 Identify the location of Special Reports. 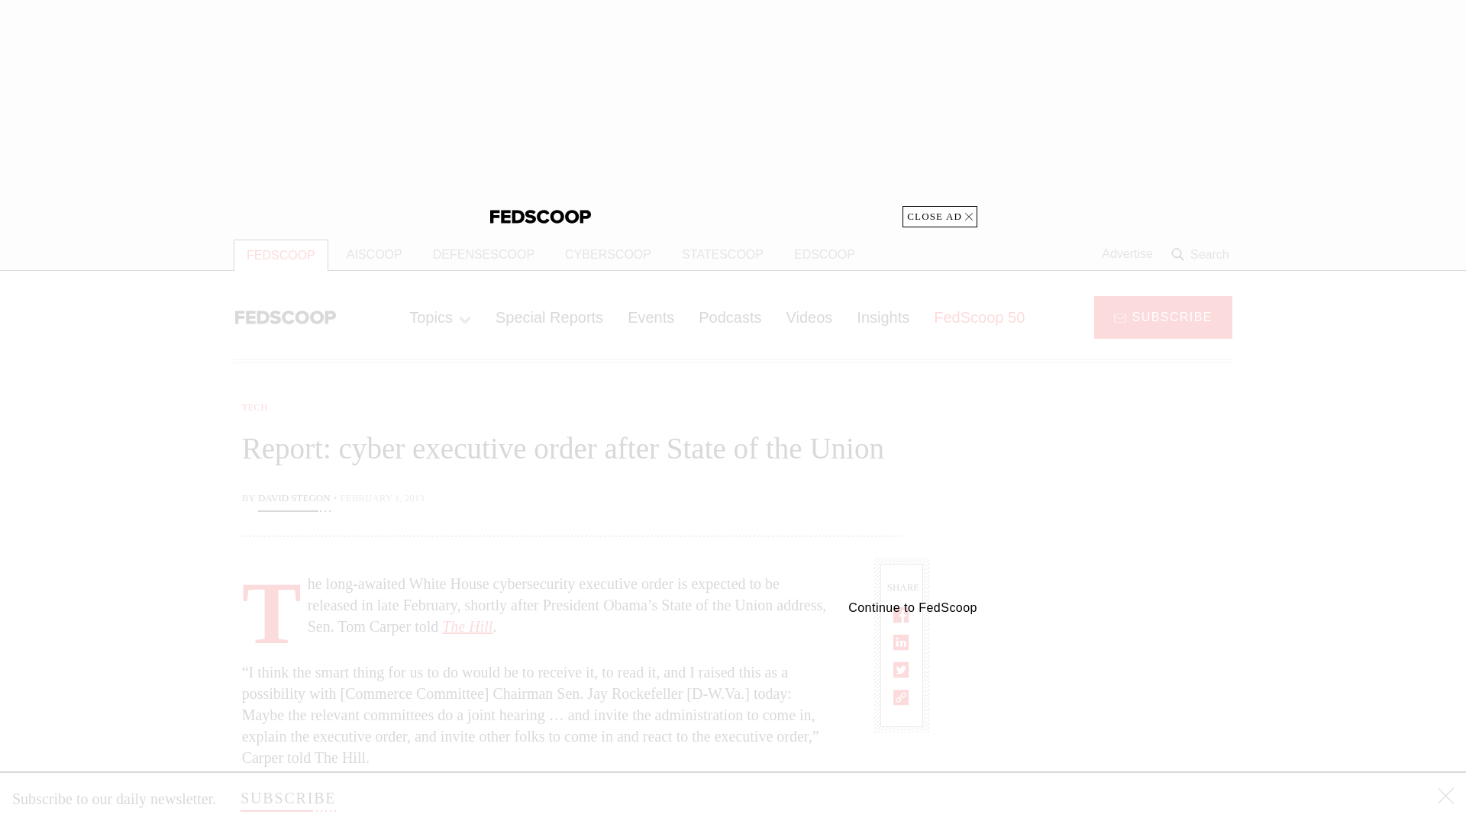
(550, 317).